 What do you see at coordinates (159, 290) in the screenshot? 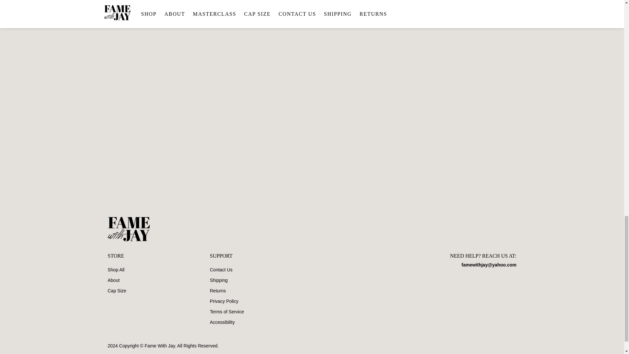
I see `Cap Size` at bounding box center [159, 290].